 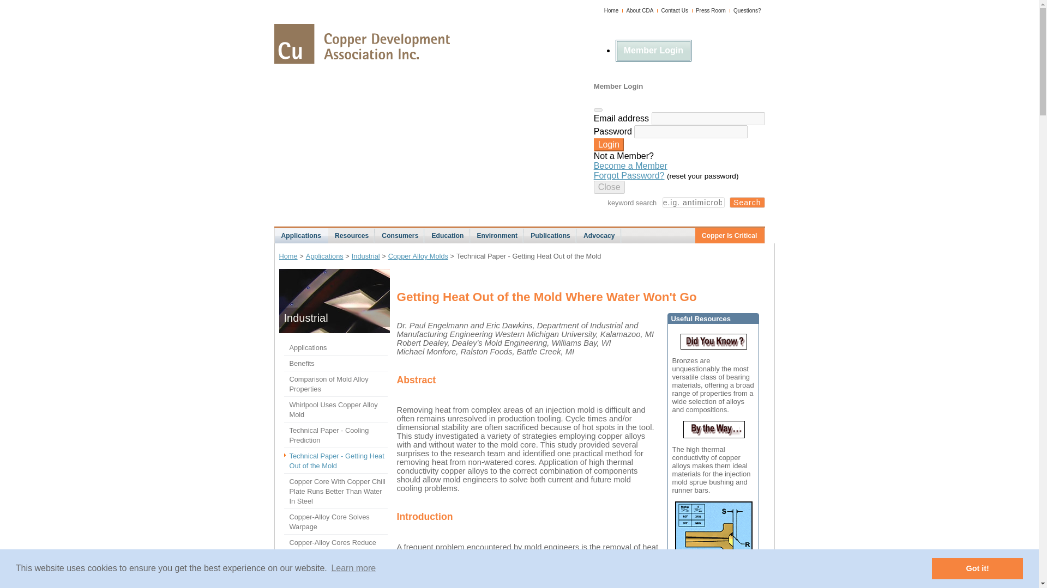 I want to click on Contact Us, so click(x=674, y=10).